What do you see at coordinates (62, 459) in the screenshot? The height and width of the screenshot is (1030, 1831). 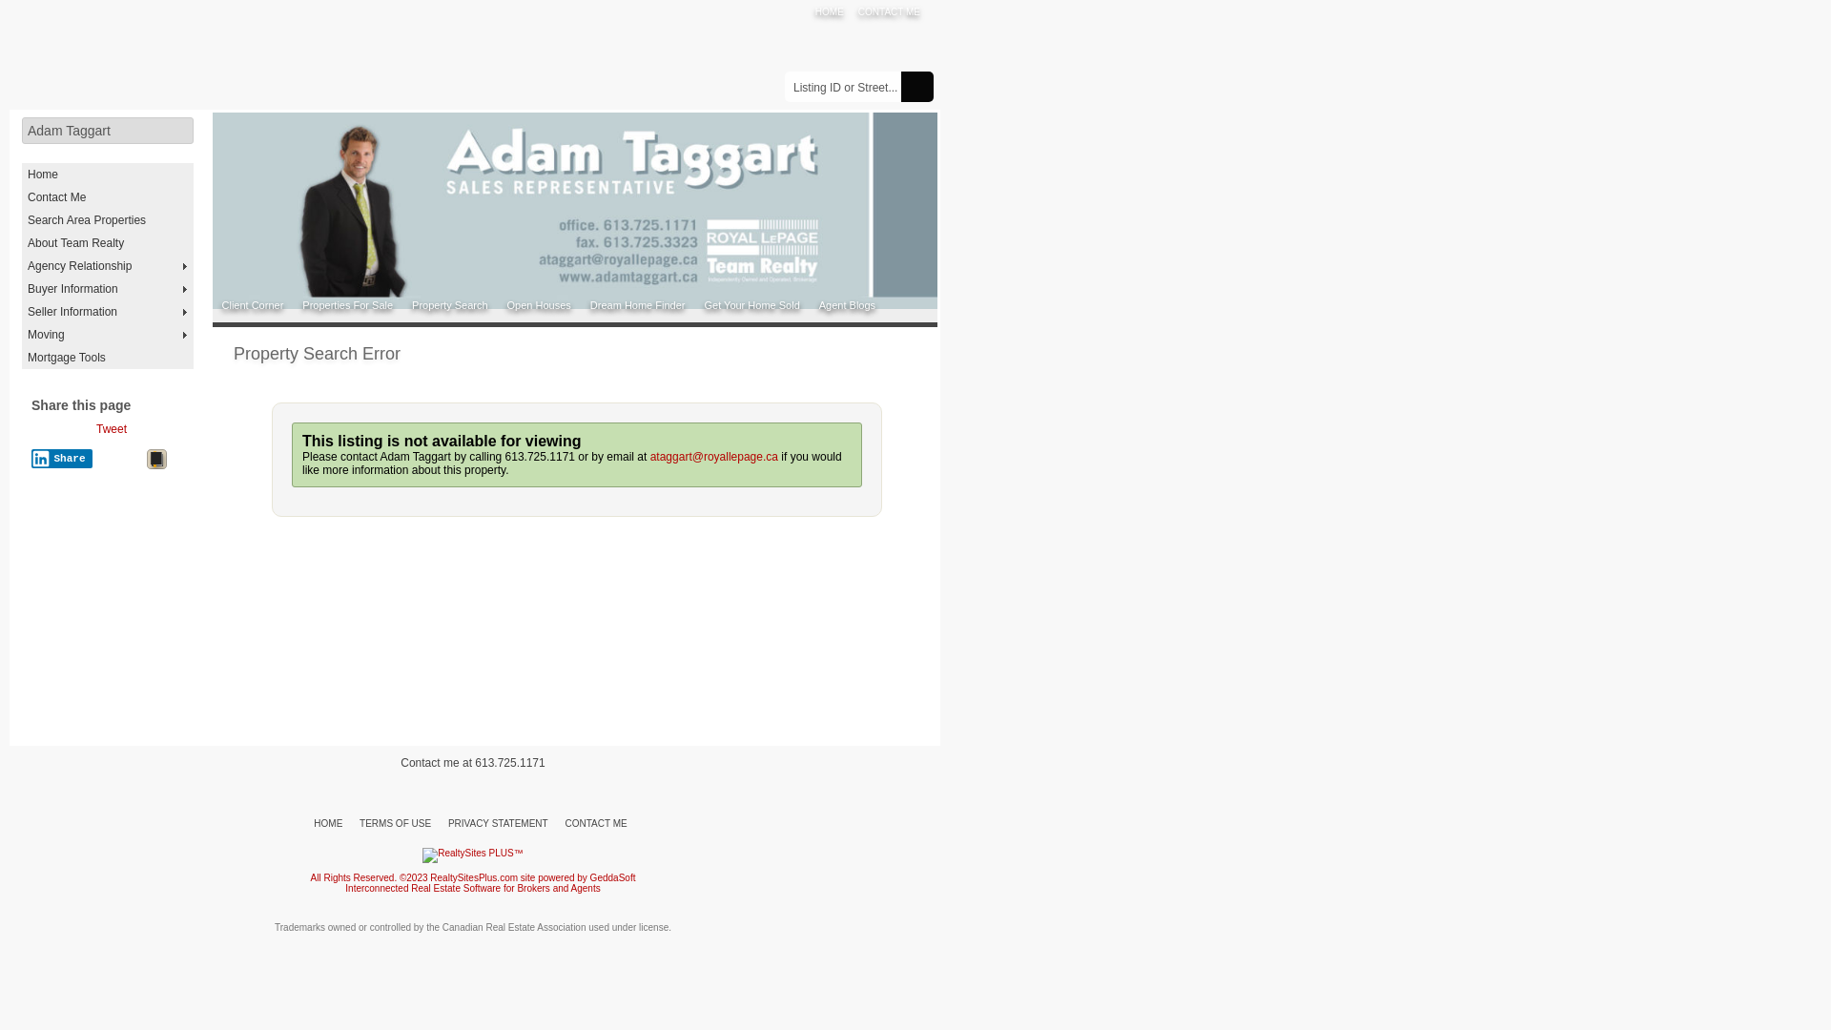 I see `Share` at bounding box center [62, 459].